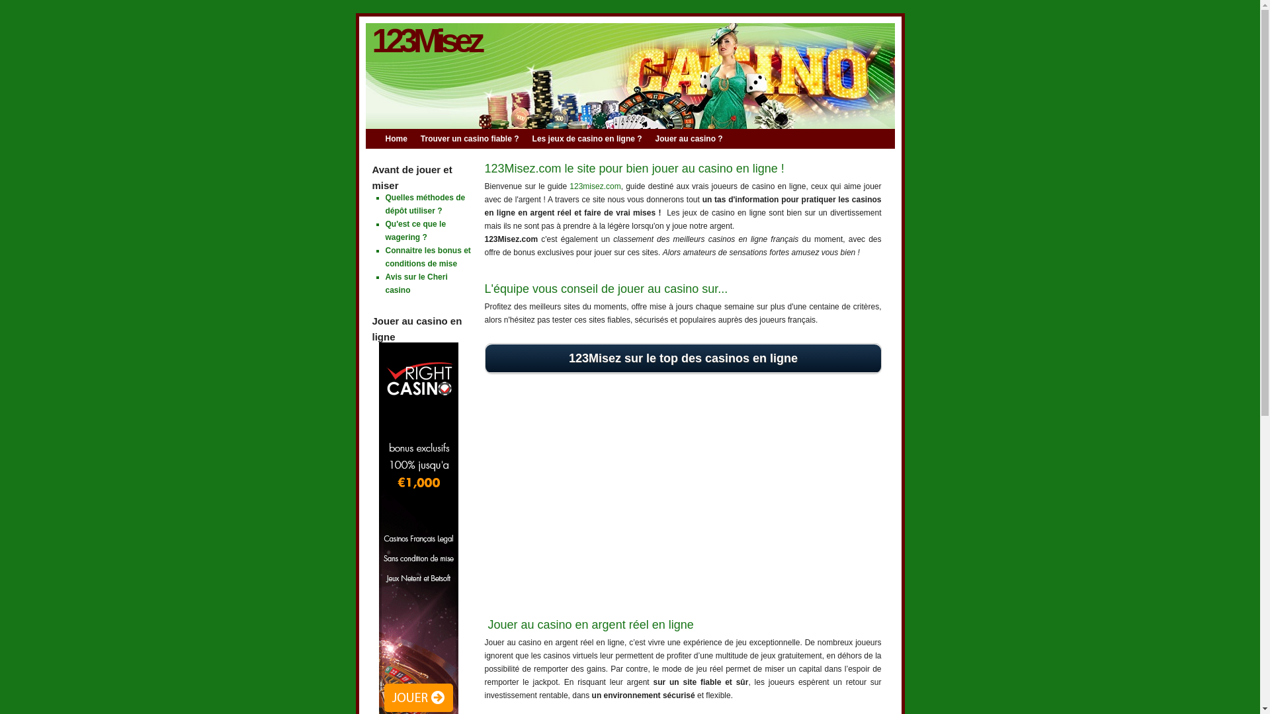 The width and height of the screenshot is (1270, 714). What do you see at coordinates (402, 139) in the screenshot?
I see `Home` at bounding box center [402, 139].